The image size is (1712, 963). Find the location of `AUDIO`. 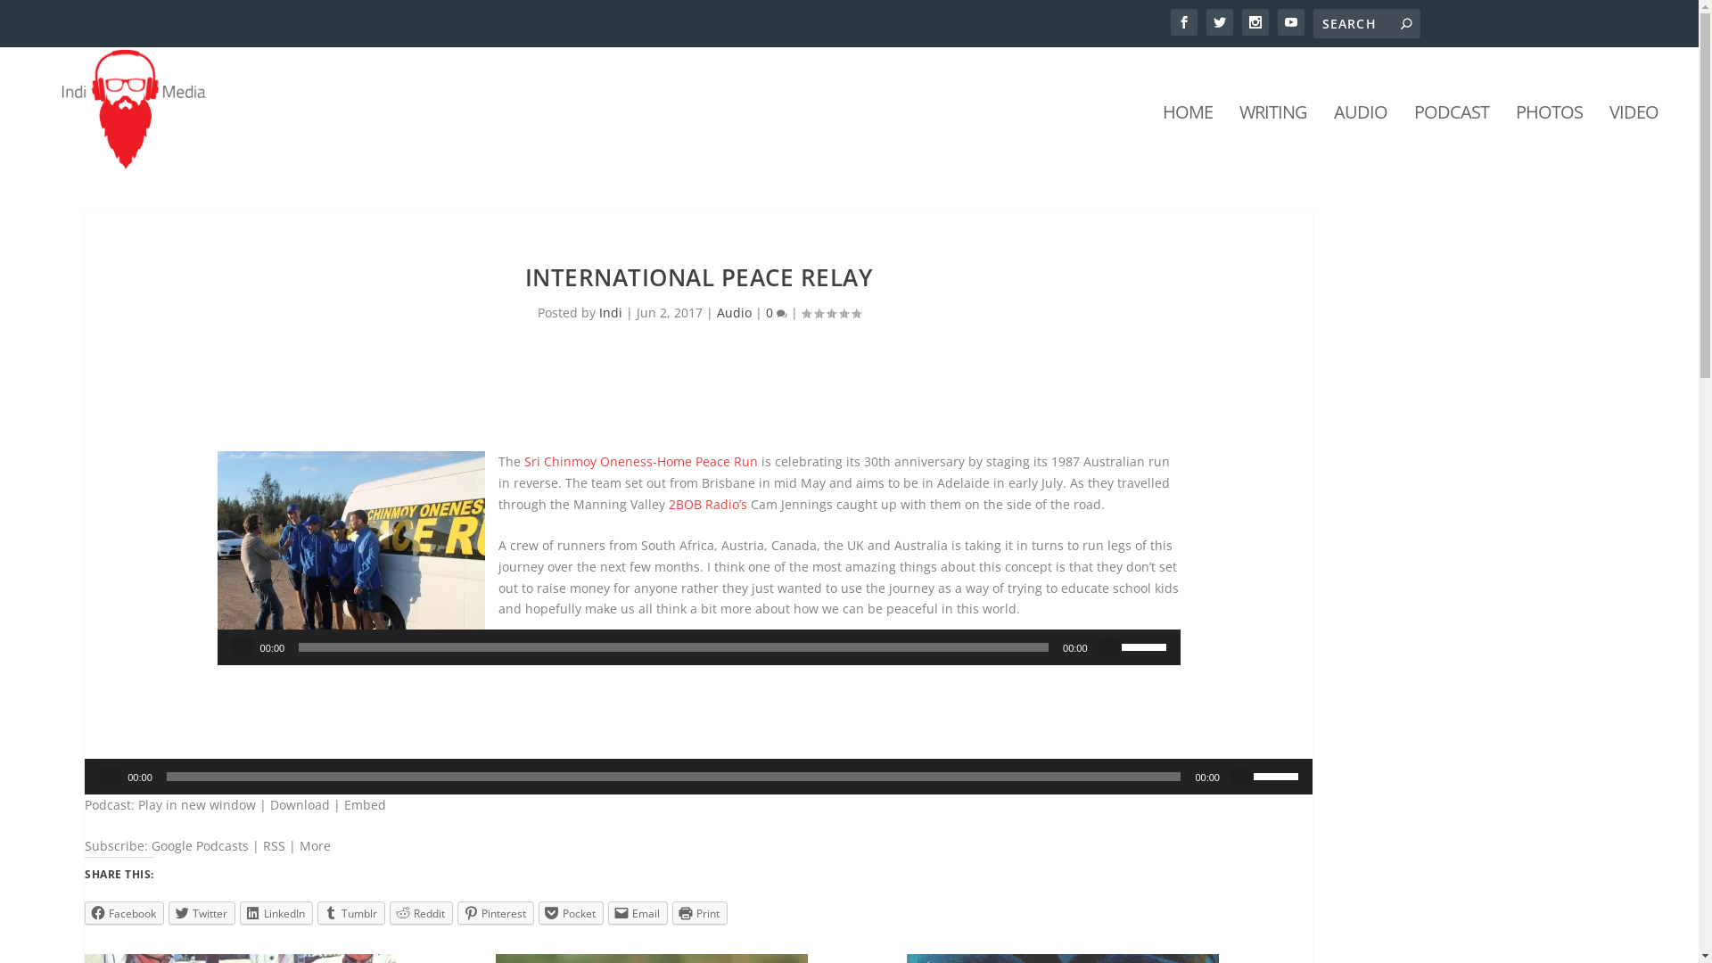

AUDIO is located at coordinates (1361, 139).